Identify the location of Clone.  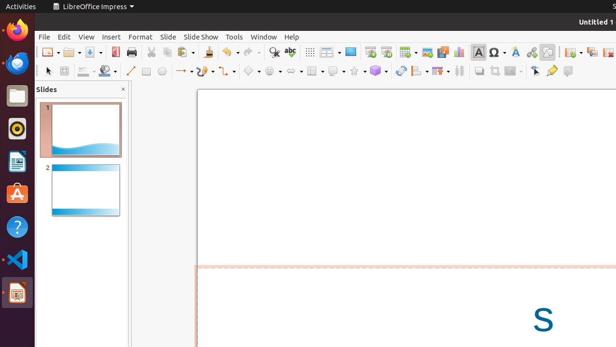
(208, 52).